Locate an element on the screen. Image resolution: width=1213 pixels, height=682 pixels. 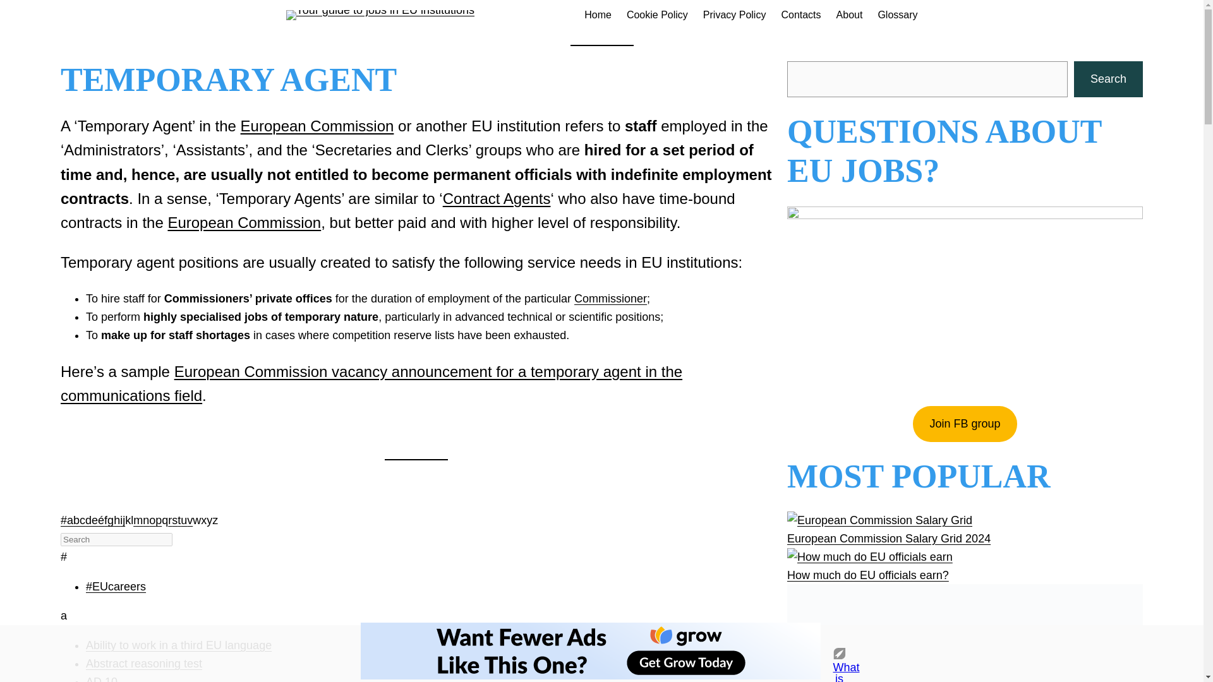
About is located at coordinates (849, 15).